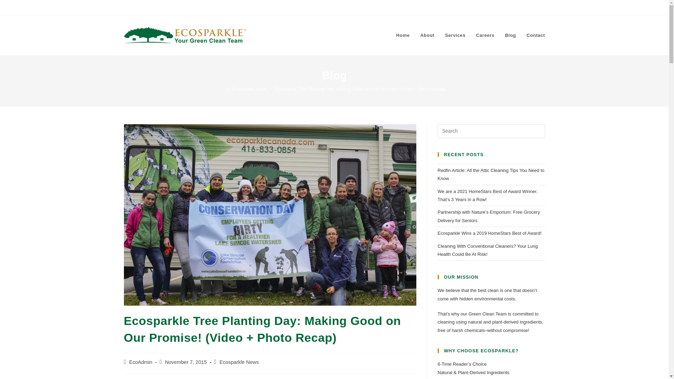 Image resolution: width=674 pixels, height=379 pixels. Describe the element at coordinates (485, 35) in the screenshot. I see `Careers` at that location.